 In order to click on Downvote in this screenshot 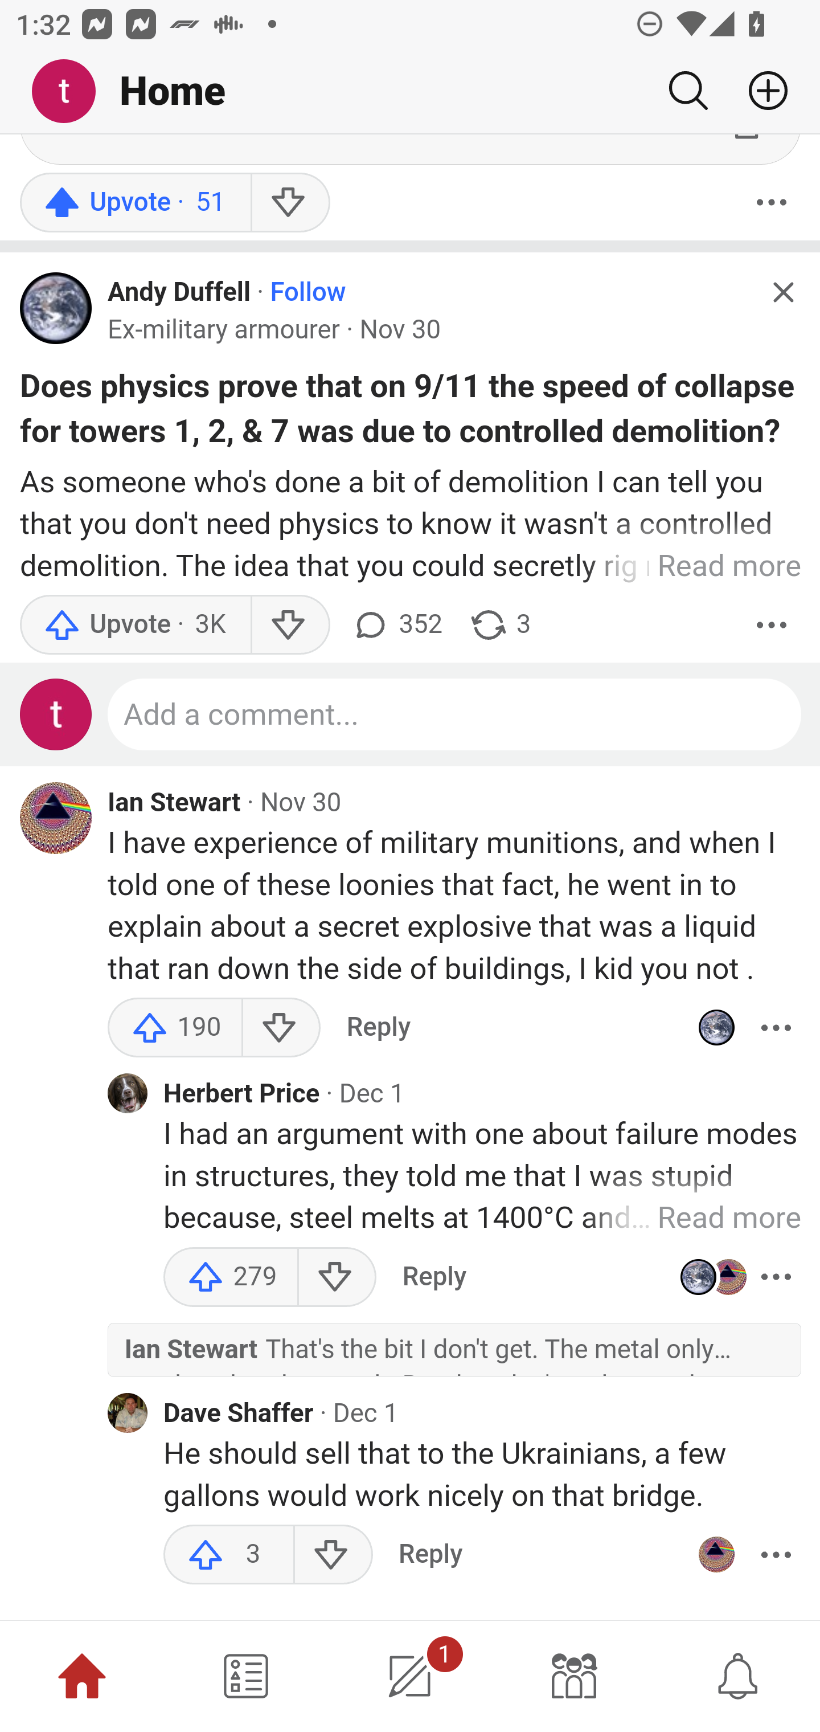, I will do `click(334, 1557)`.